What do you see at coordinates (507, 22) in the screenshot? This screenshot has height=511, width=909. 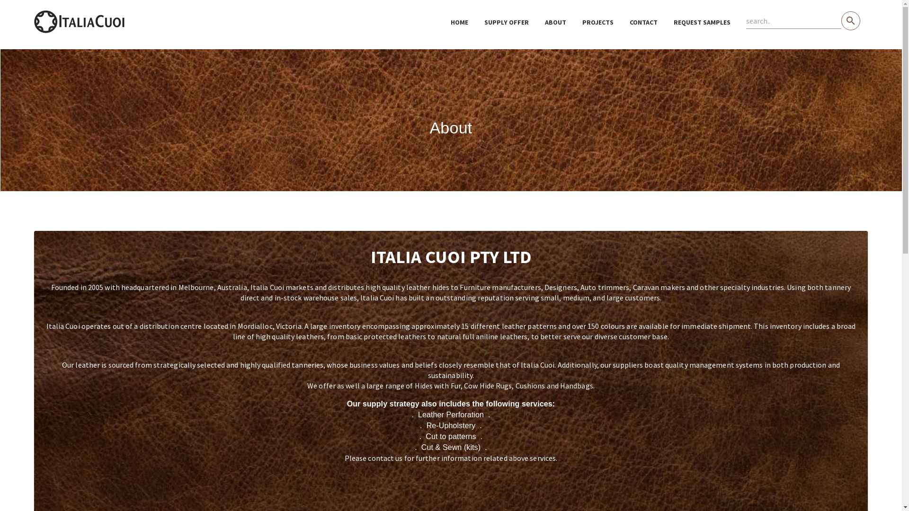 I see `SUPPLY OFFER` at bounding box center [507, 22].